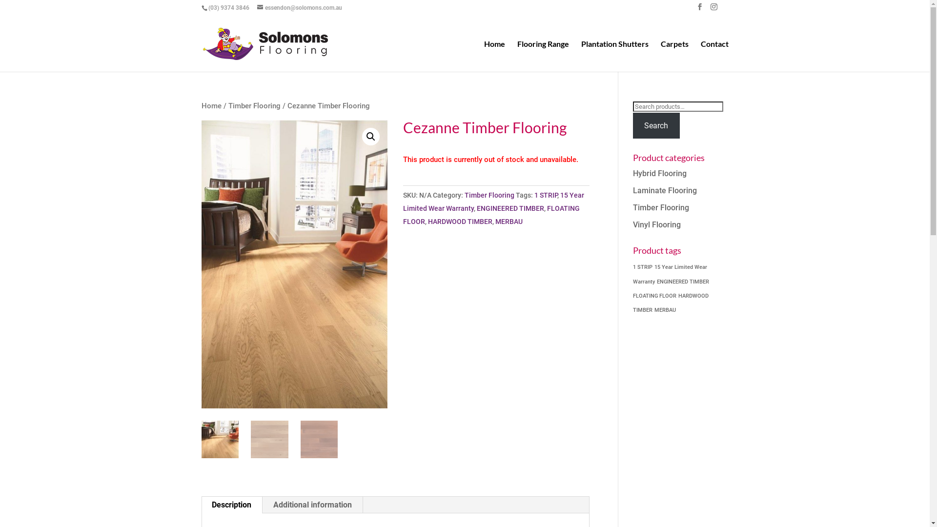 The height and width of the screenshot is (527, 937). Describe the element at coordinates (294, 264) in the screenshot. I see `cezanne timber floors essendon` at that location.